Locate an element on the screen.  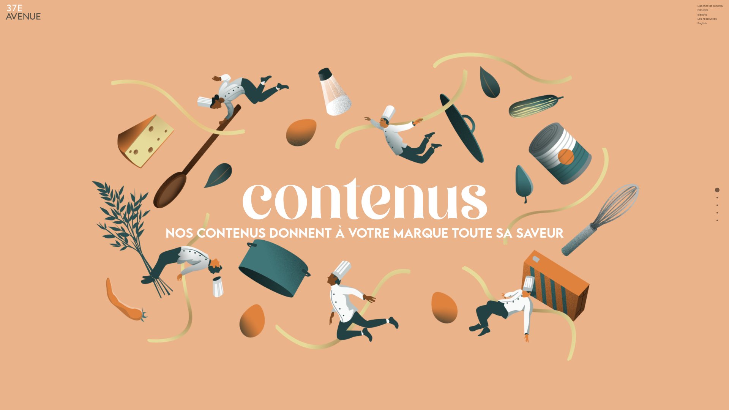
Clients is located at coordinates (717, 213).